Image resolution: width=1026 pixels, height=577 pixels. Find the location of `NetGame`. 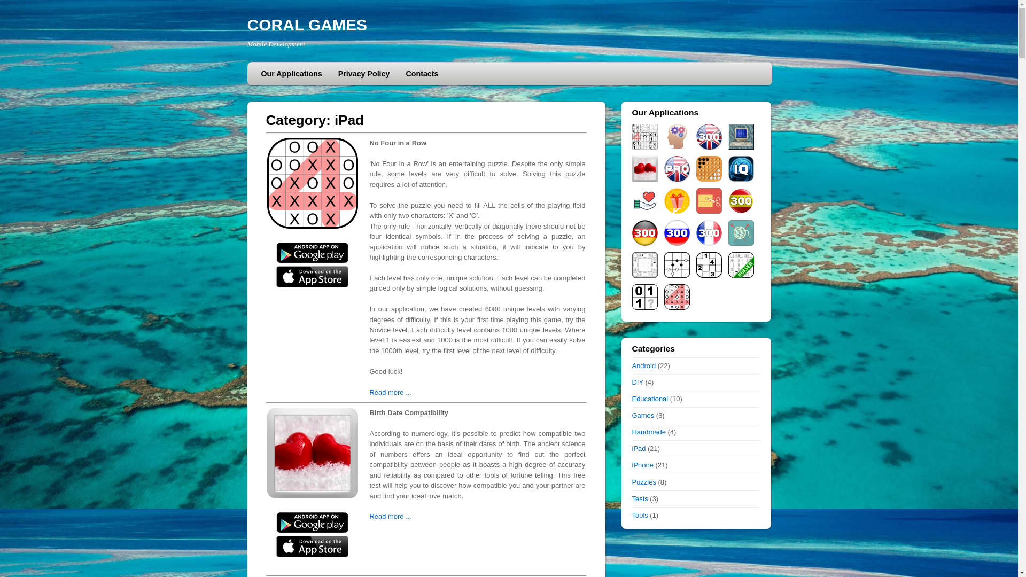

NetGame is located at coordinates (741, 137).